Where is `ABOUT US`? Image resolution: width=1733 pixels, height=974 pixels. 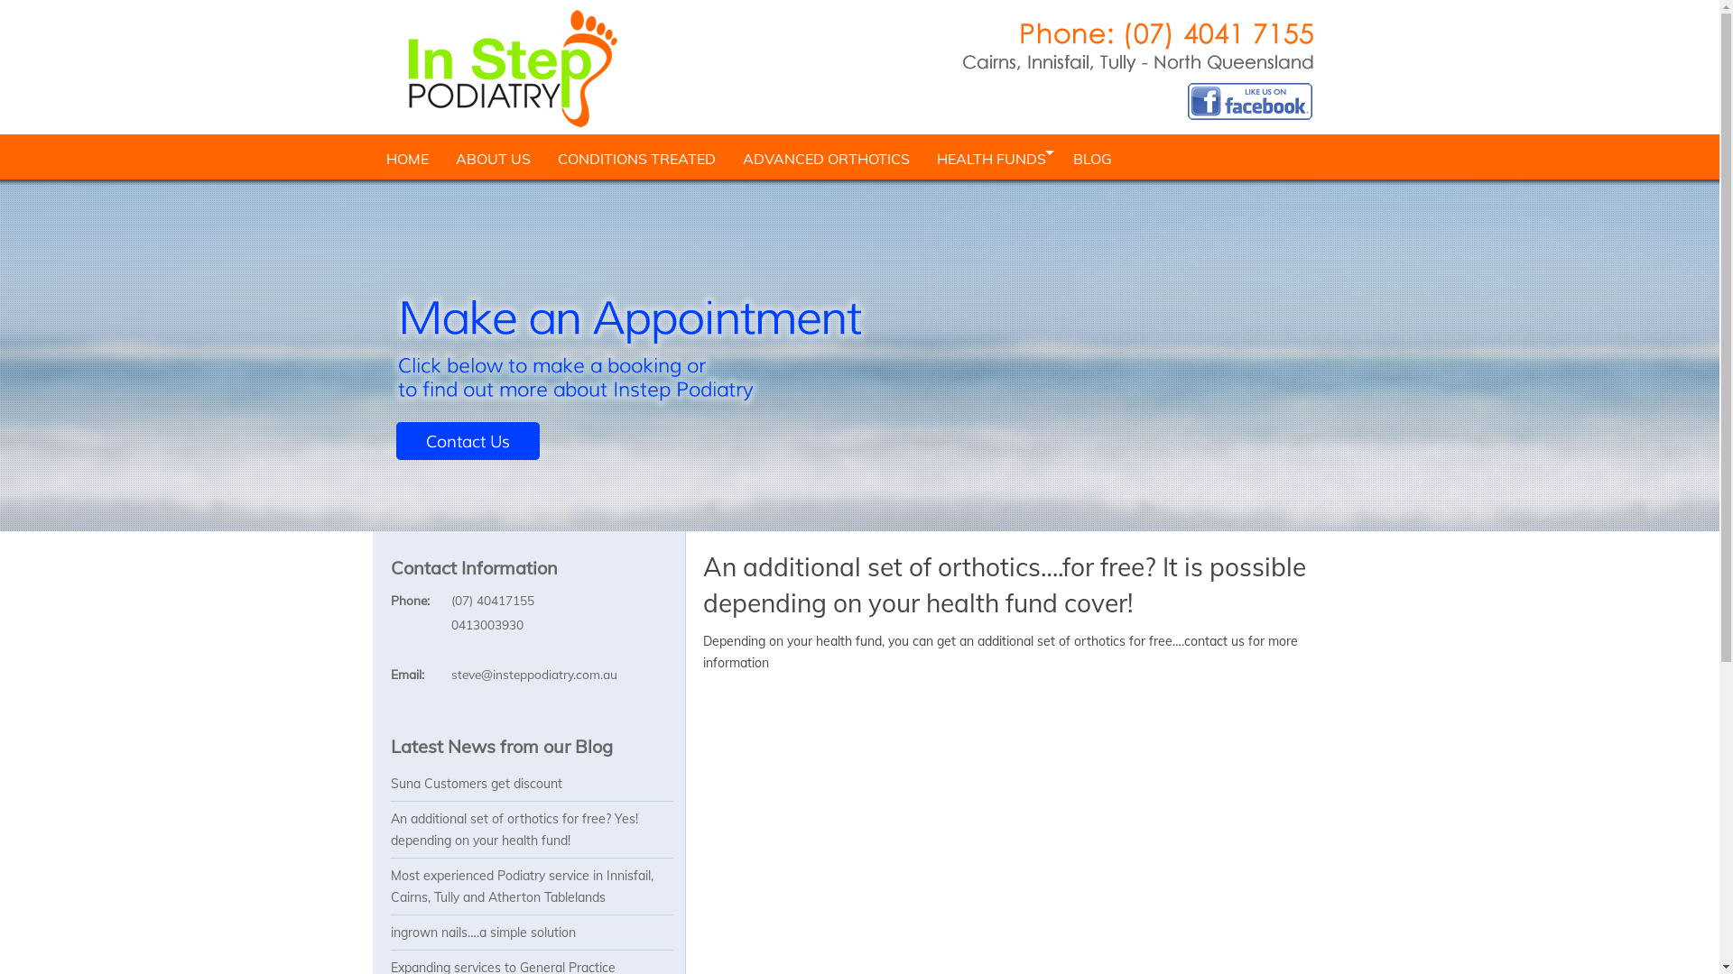 ABOUT US is located at coordinates (493, 157).